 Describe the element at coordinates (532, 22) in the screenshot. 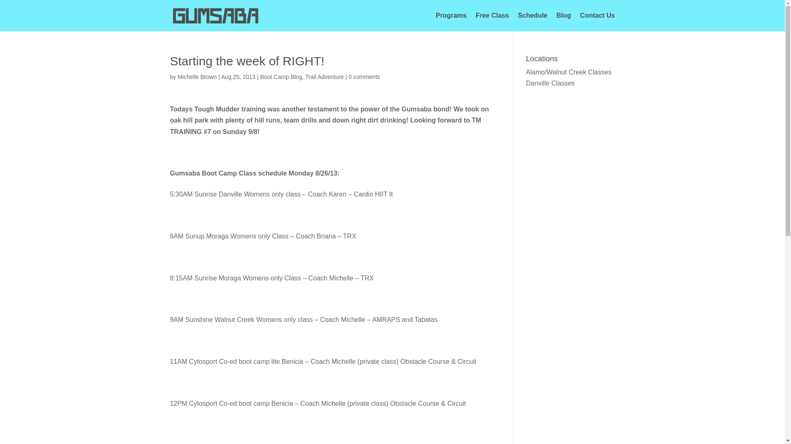

I see `Schedule` at that location.